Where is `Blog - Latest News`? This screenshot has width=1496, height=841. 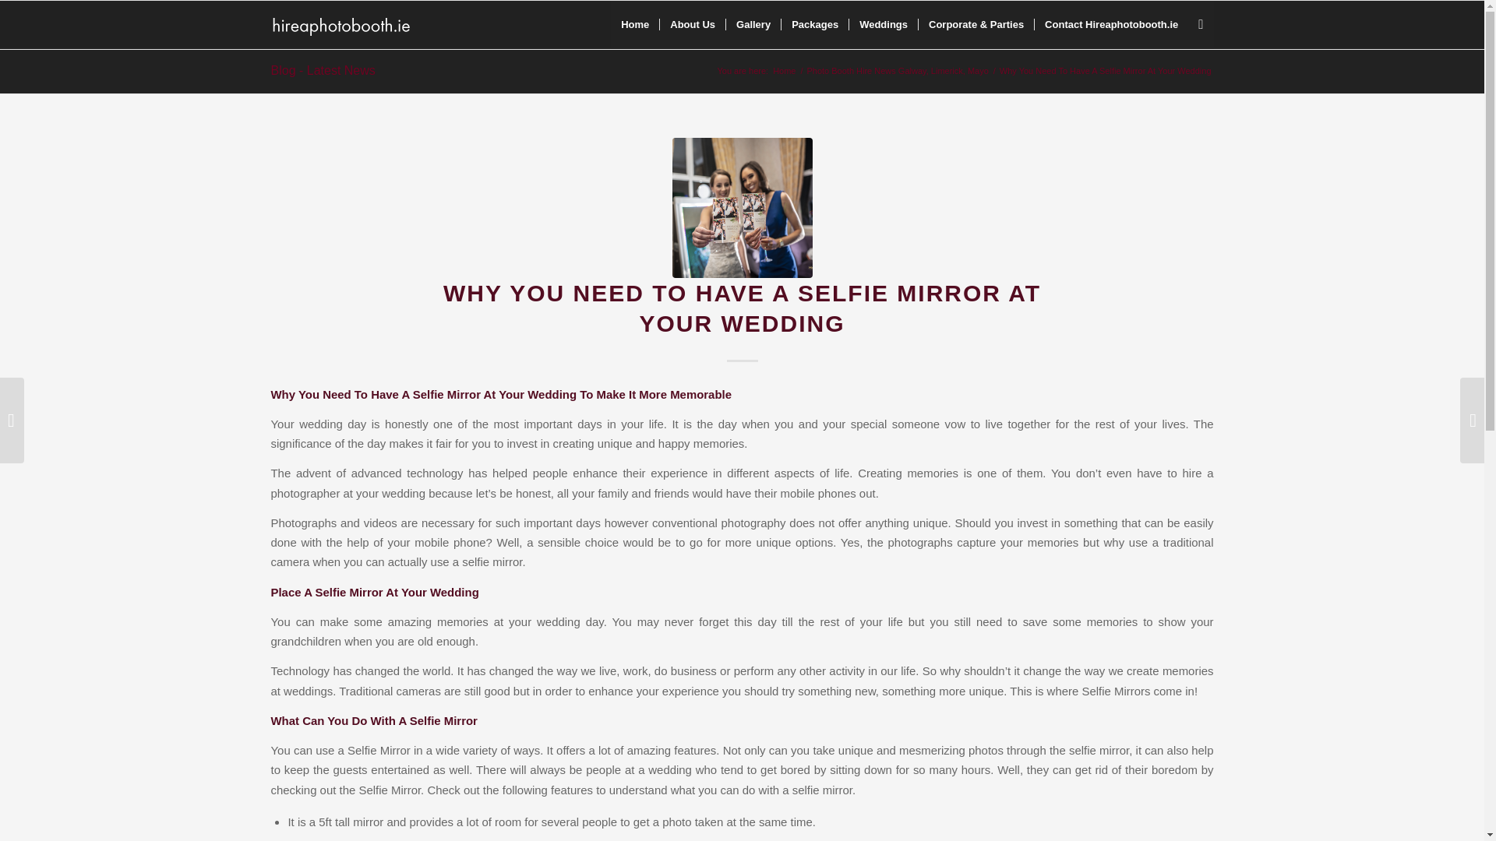
Blog - Latest News is located at coordinates (323, 70).